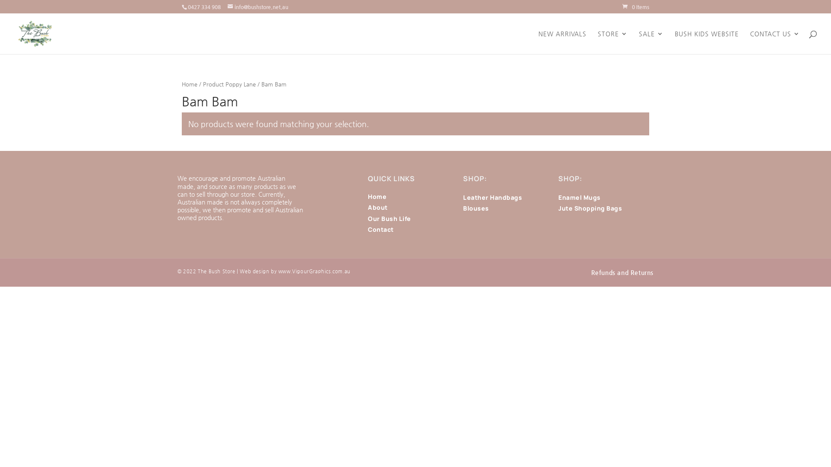 The width and height of the screenshot is (831, 467). What do you see at coordinates (622, 272) in the screenshot?
I see `Refunds and Returns` at bounding box center [622, 272].